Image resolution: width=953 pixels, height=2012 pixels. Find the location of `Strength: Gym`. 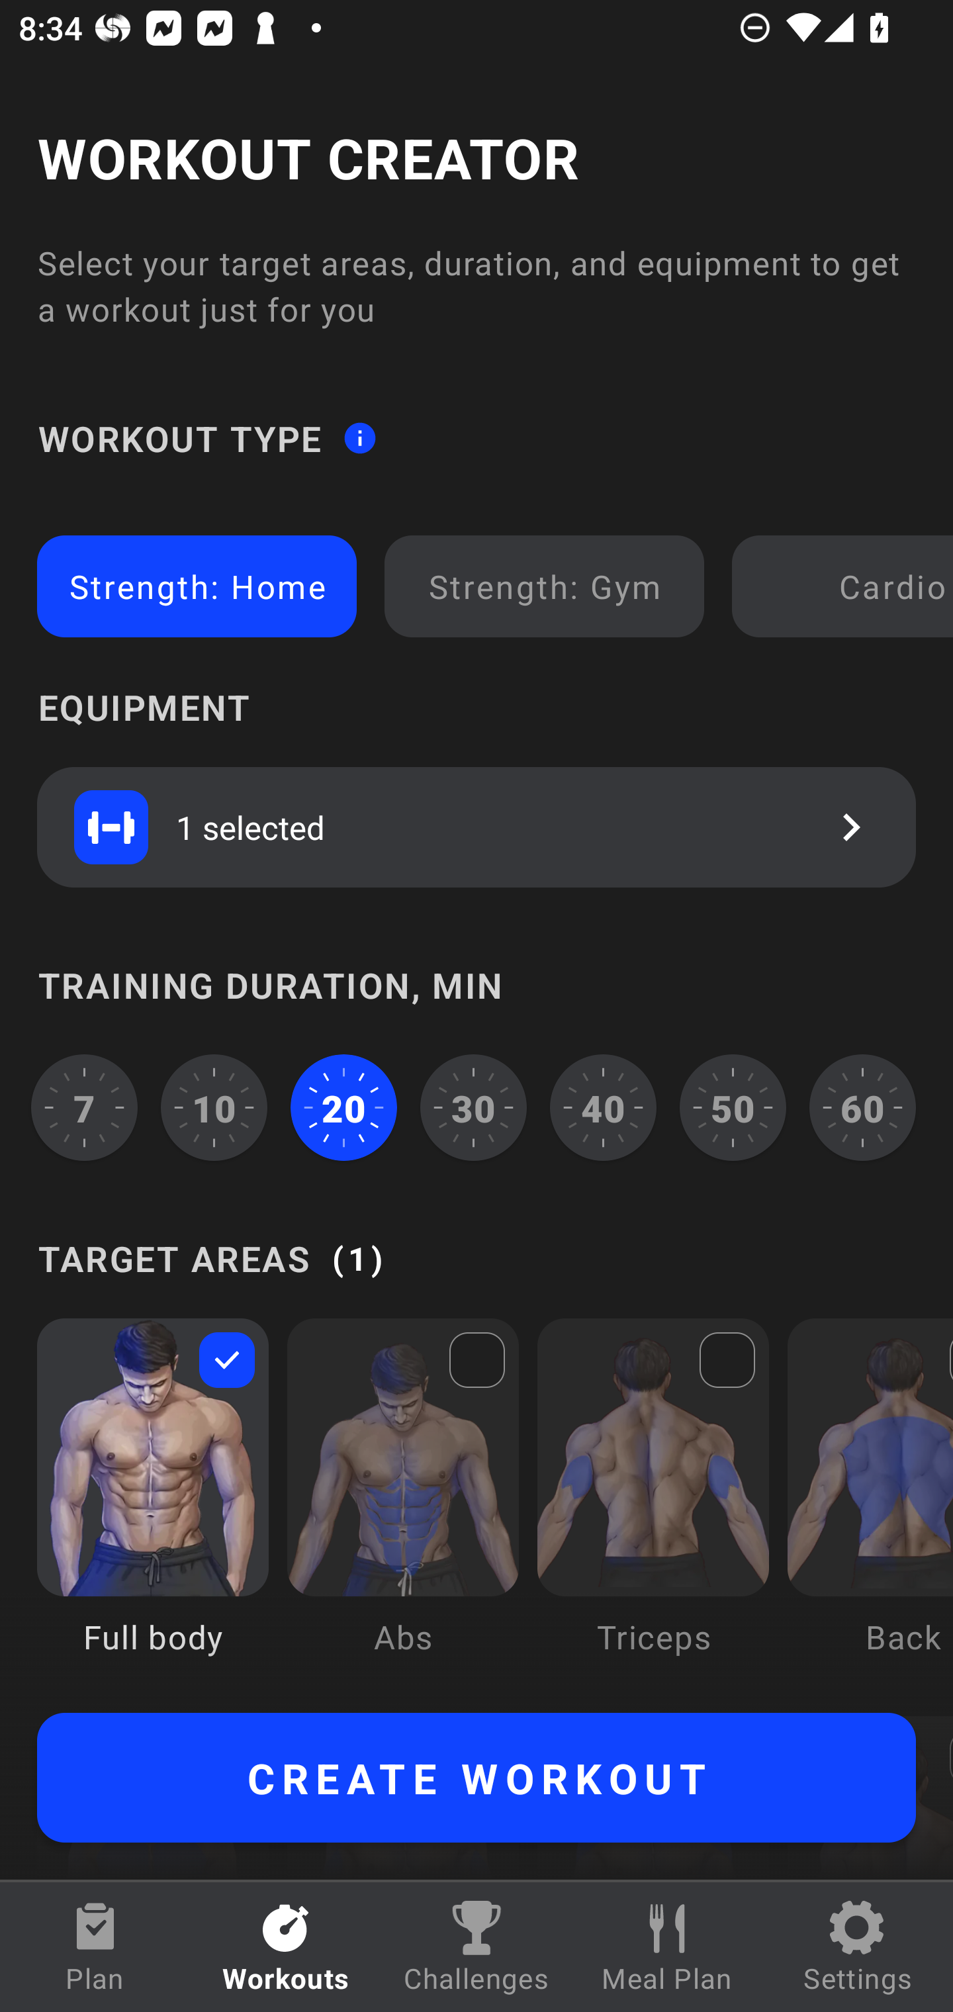

Strength: Gym is located at coordinates (544, 586).